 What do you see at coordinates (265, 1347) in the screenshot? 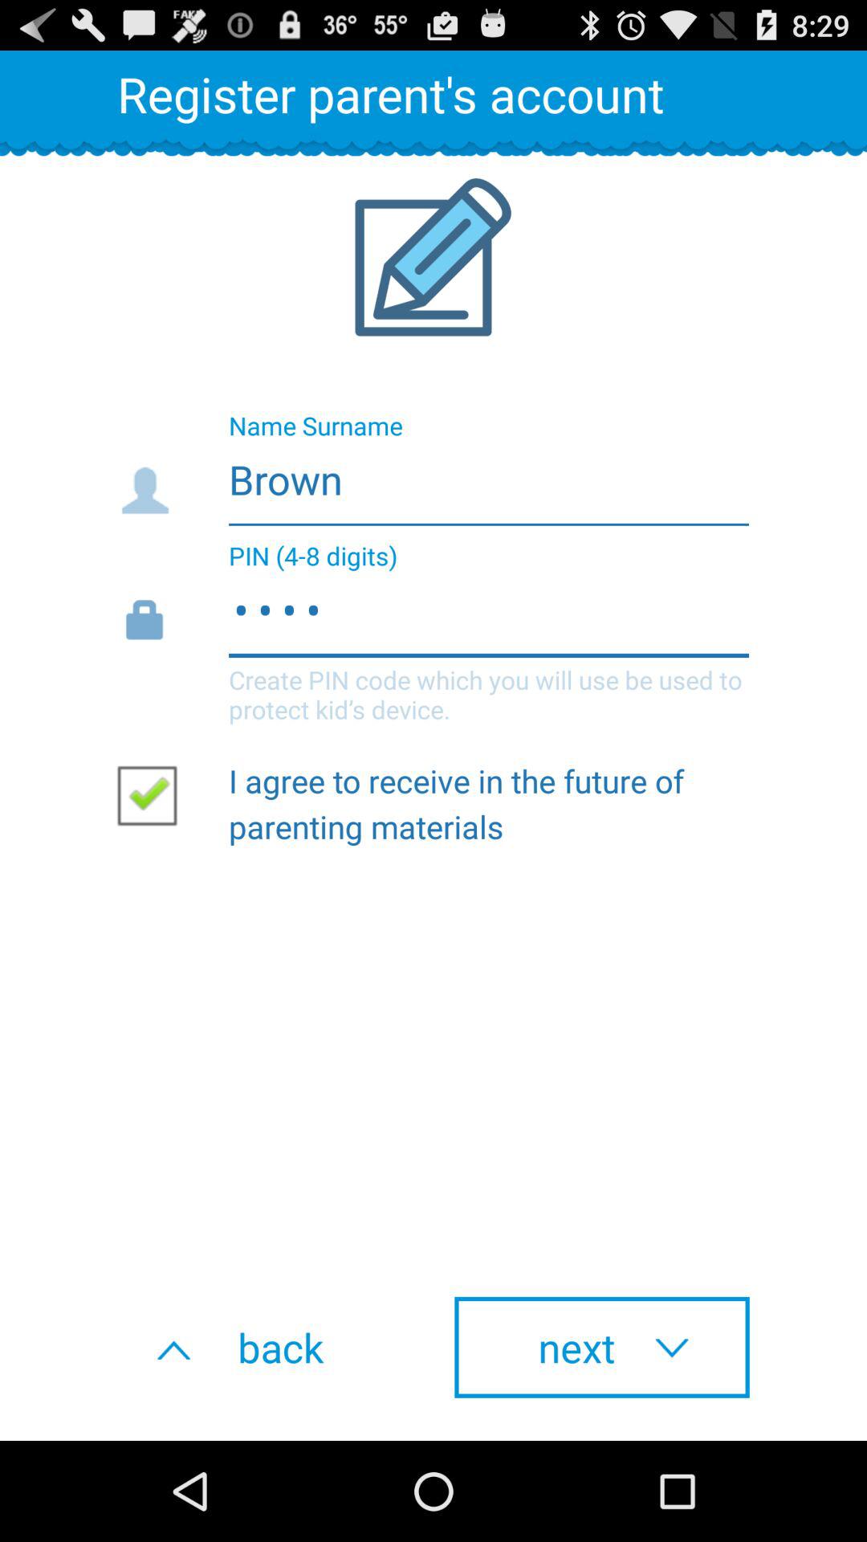
I see `click the icon to the left of the next item` at bounding box center [265, 1347].